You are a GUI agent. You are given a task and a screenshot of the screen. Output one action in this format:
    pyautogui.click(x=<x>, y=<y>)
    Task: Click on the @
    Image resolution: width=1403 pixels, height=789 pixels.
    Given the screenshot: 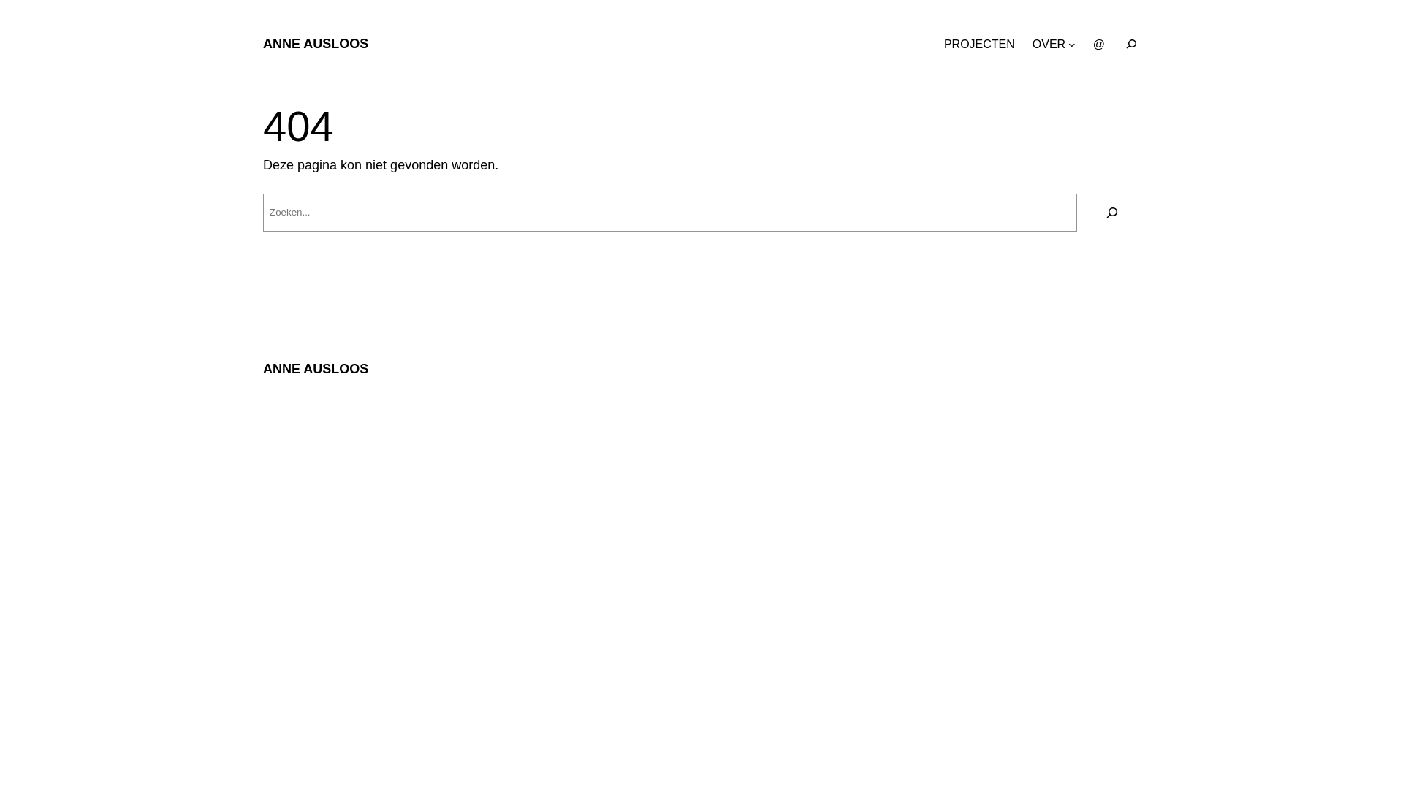 What is the action you would take?
    pyautogui.click(x=1099, y=45)
    